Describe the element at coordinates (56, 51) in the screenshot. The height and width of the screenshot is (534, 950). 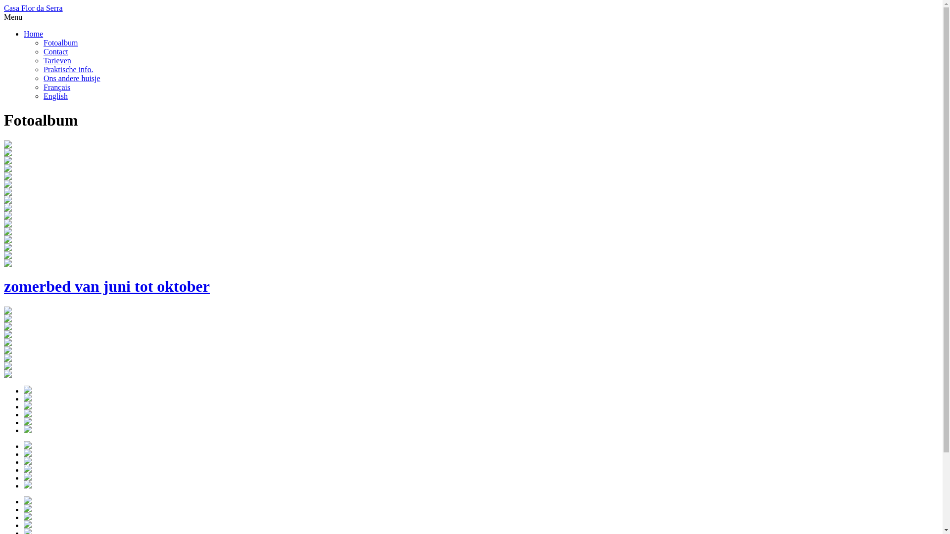
I see `Contact` at that location.